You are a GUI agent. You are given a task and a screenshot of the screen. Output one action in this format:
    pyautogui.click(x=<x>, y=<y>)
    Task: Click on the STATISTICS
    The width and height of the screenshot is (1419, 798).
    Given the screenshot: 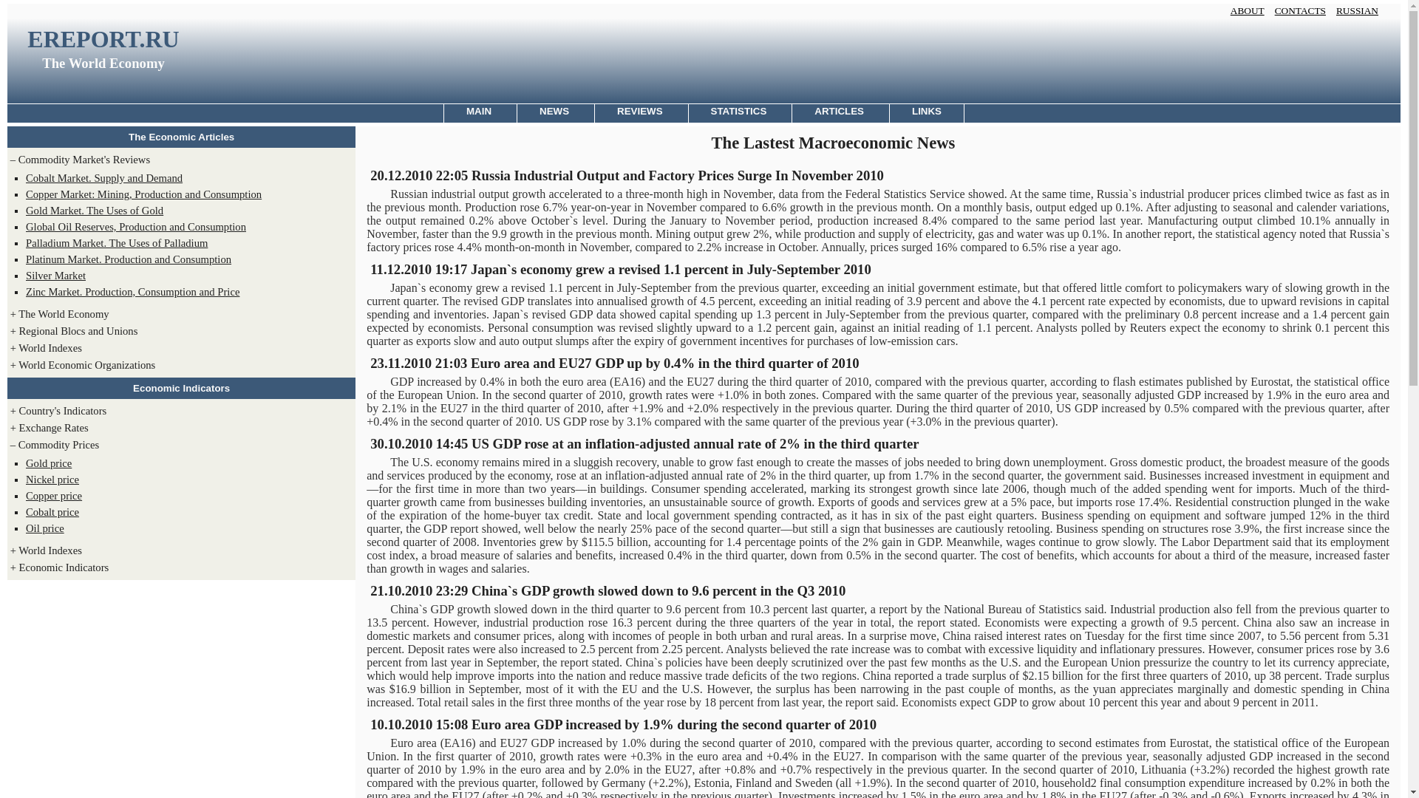 What is the action you would take?
    pyautogui.click(x=738, y=113)
    